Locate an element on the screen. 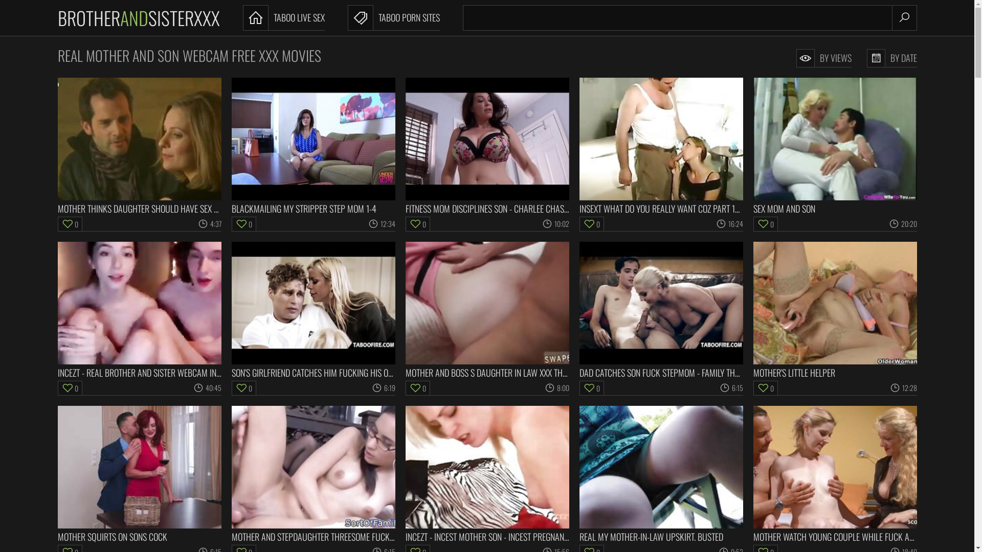 This screenshot has height=552, width=982. SEX MOM AND SON is located at coordinates (835, 146).